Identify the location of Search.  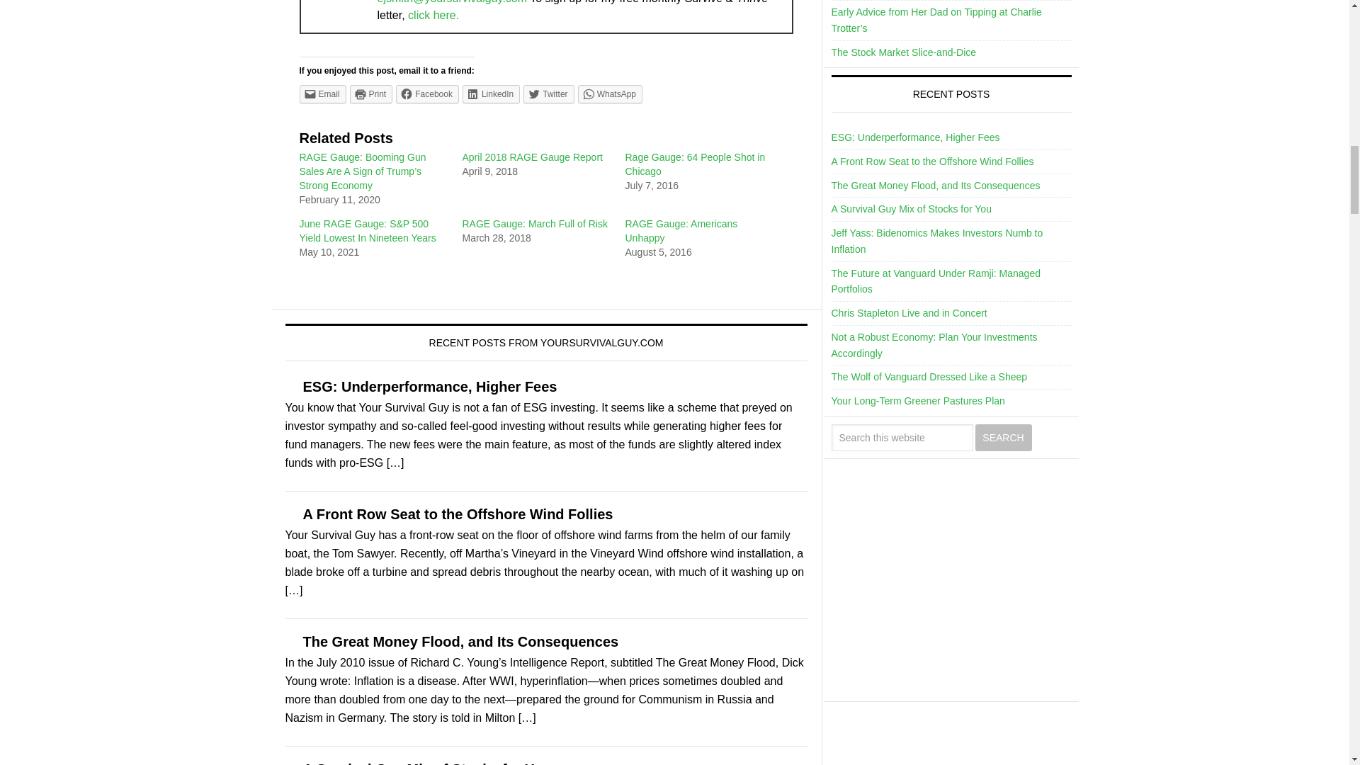
(1003, 438).